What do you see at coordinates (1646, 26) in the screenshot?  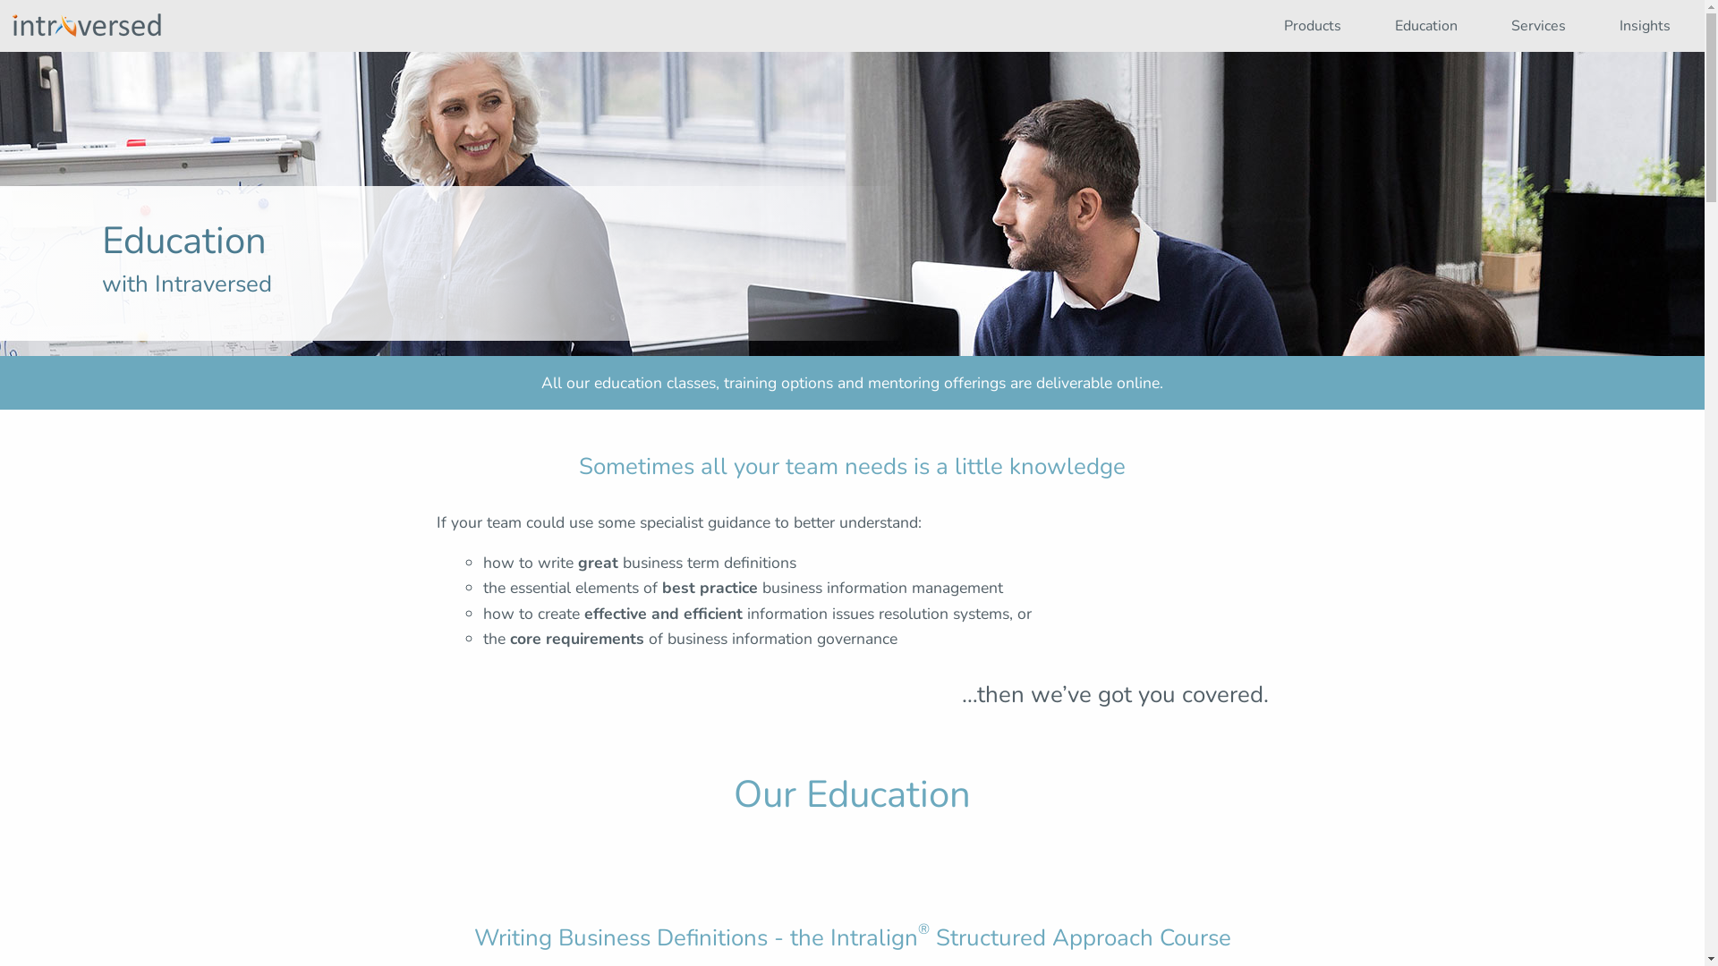 I see `Insights` at bounding box center [1646, 26].